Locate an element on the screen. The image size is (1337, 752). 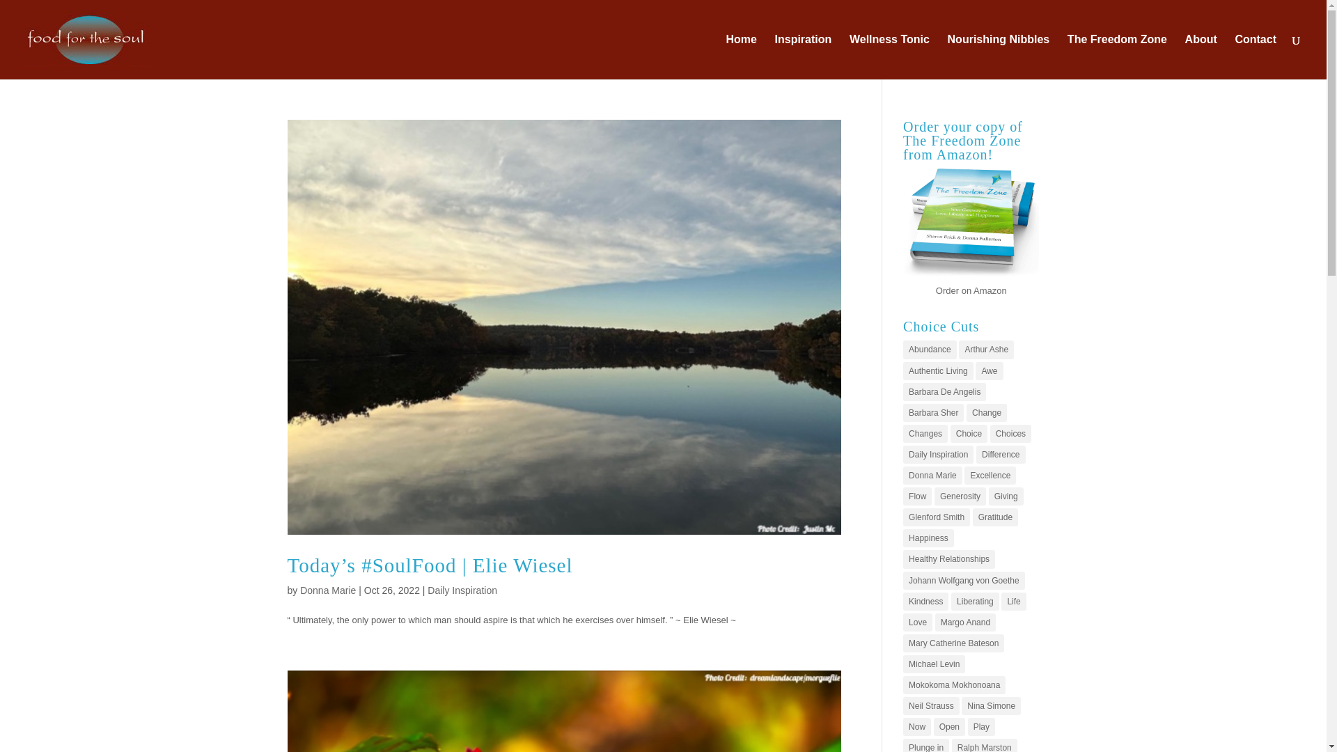
The Freedom Zone is located at coordinates (971, 274).